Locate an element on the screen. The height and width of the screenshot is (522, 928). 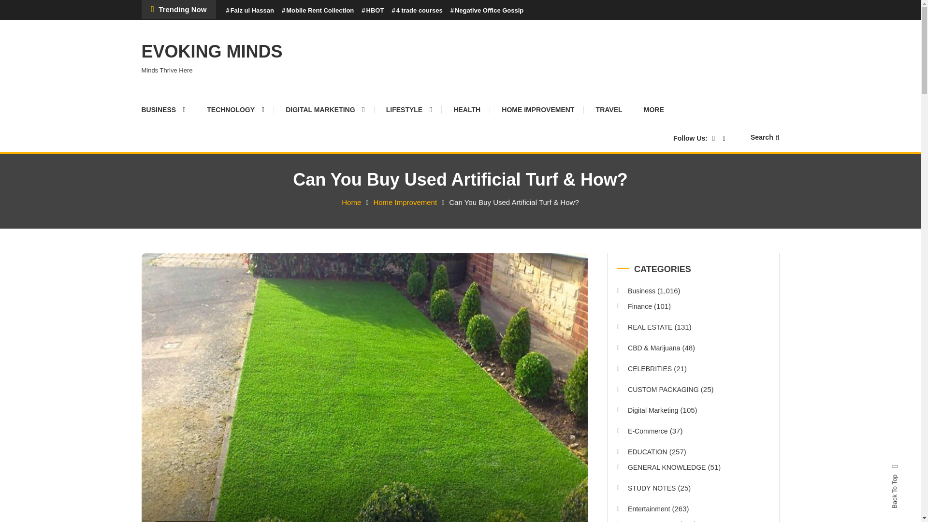
BUSINESS is located at coordinates (168, 109).